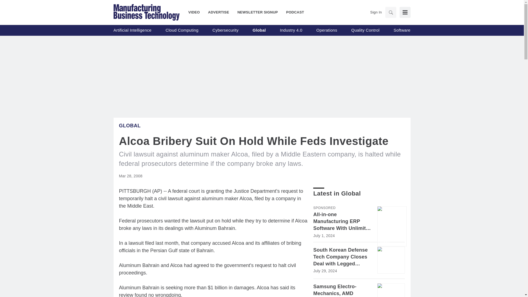 Image resolution: width=528 pixels, height=297 pixels. What do you see at coordinates (402, 30) in the screenshot?
I see `Software` at bounding box center [402, 30].